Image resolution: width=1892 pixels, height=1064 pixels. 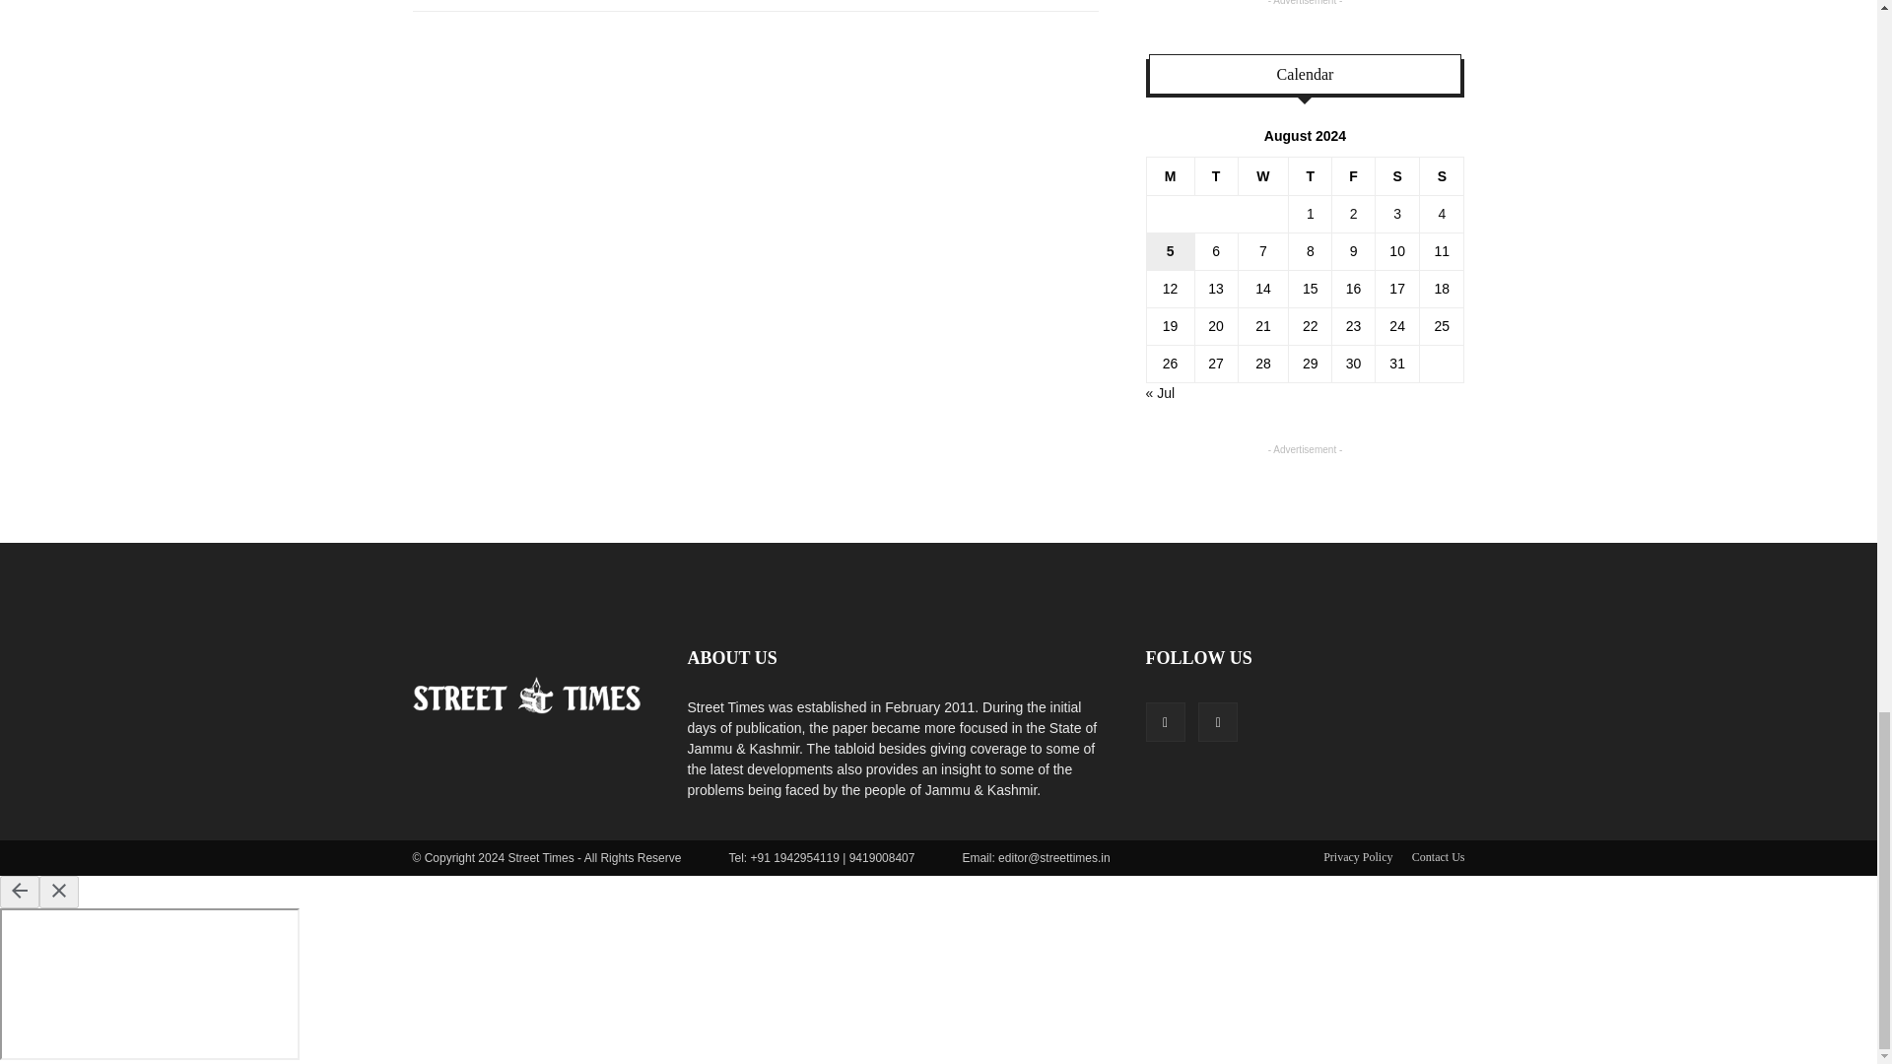 What do you see at coordinates (1215, 175) in the screenshot?
I see `Tuesday` at bounding box center [1215, 175].